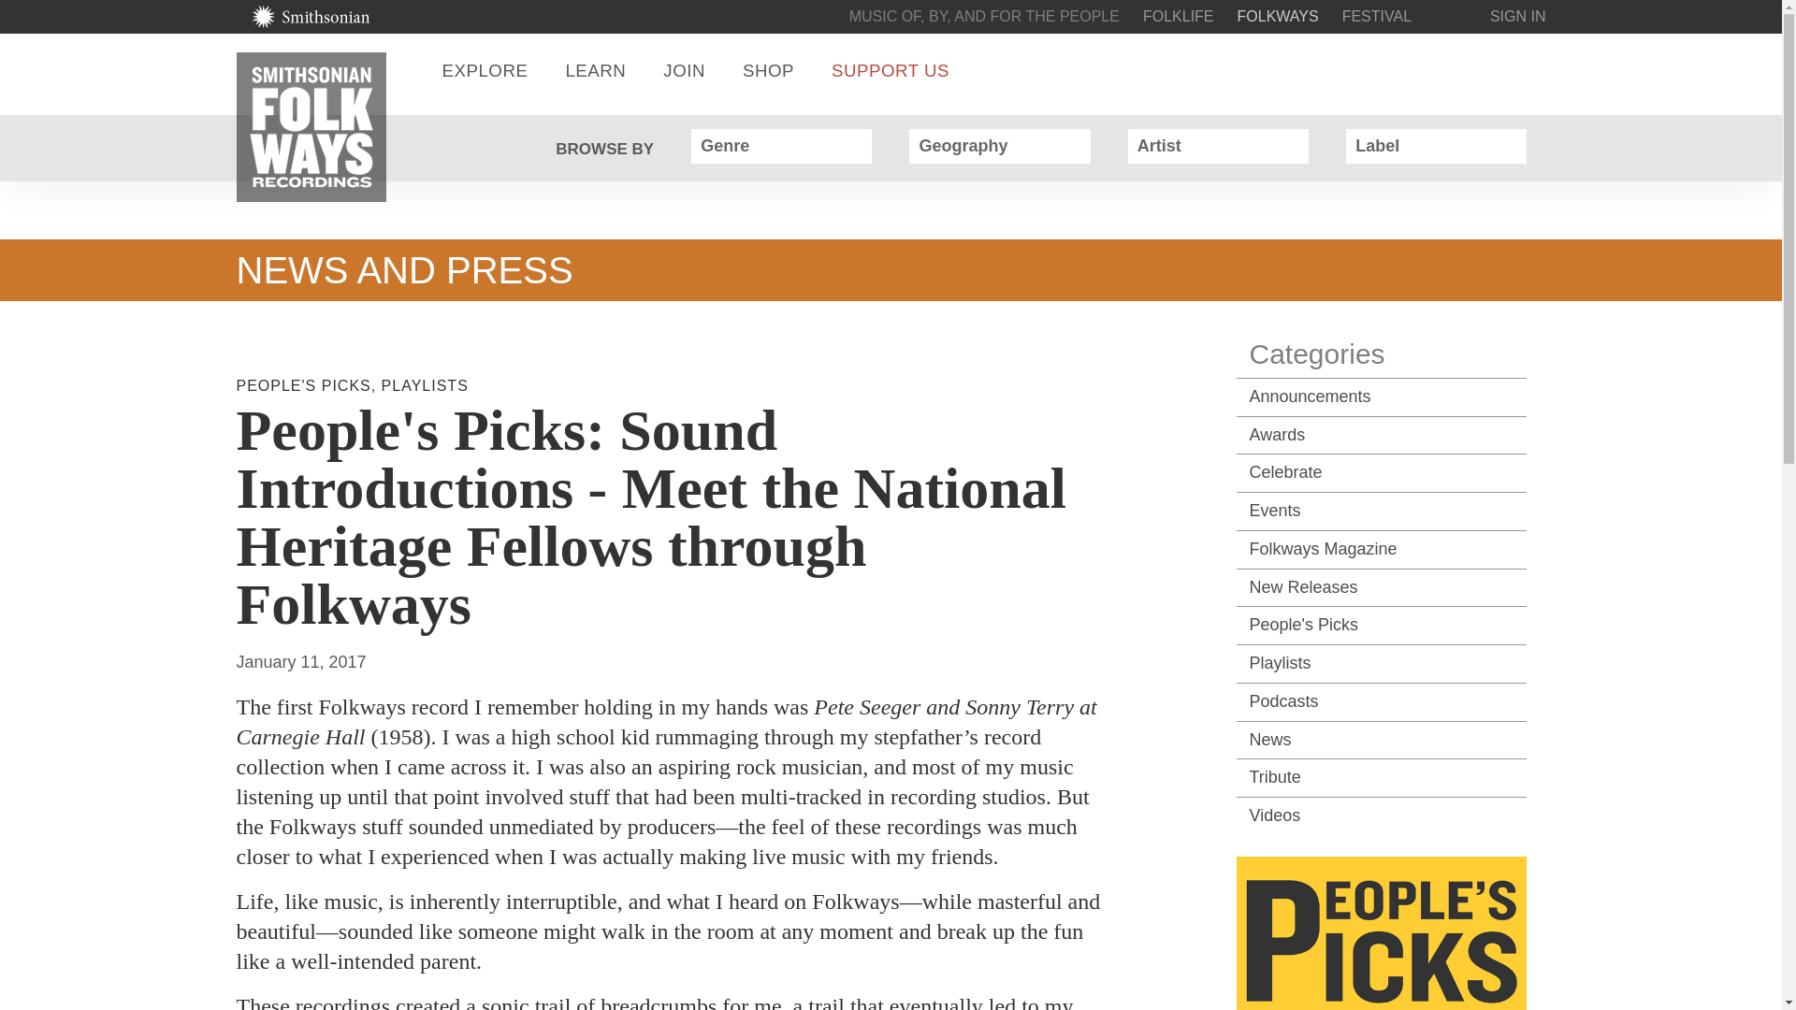 This screenshot has width=1796, height=1010. Describe the element at coordinates (1518, 15) in the screenshot. I see `SIGN IN` at that location.